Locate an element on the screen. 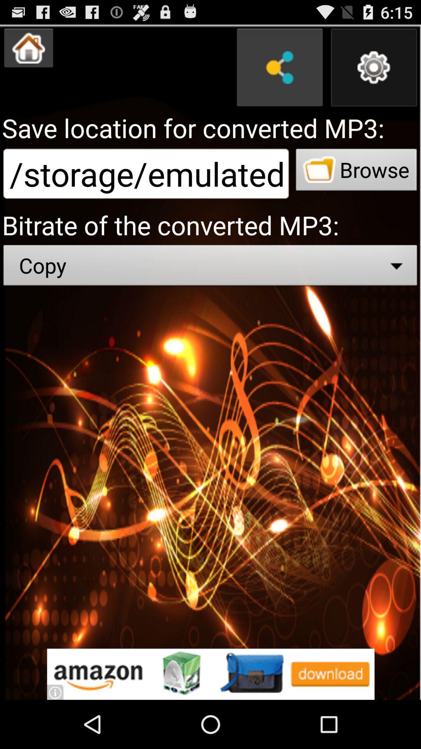 The height and width of the screenshot is (749, 421). share is located at coordinates (280, 67).